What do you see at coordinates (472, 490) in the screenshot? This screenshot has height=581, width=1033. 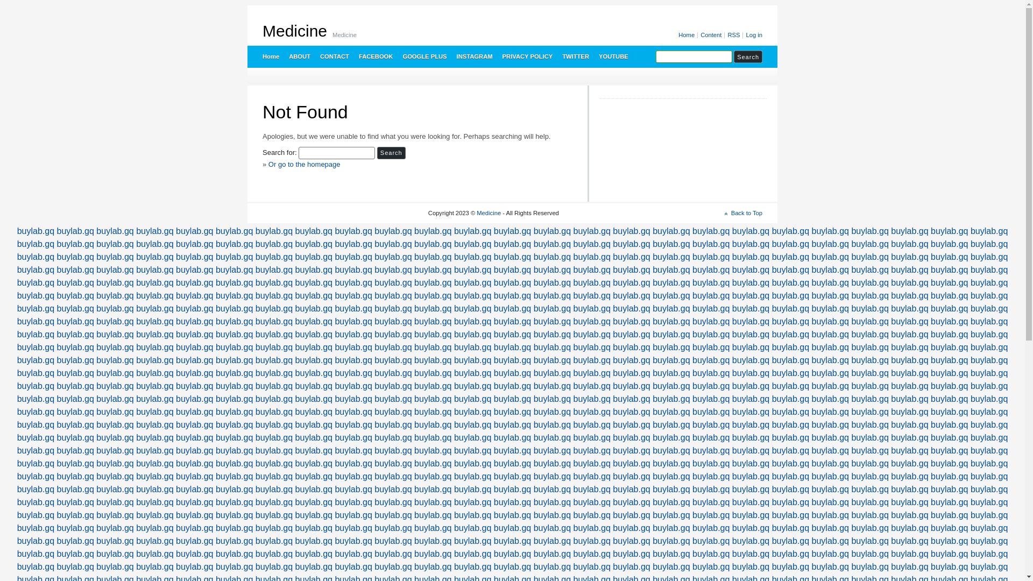 I see `buylab.gq` at bounding box center [472, 490].